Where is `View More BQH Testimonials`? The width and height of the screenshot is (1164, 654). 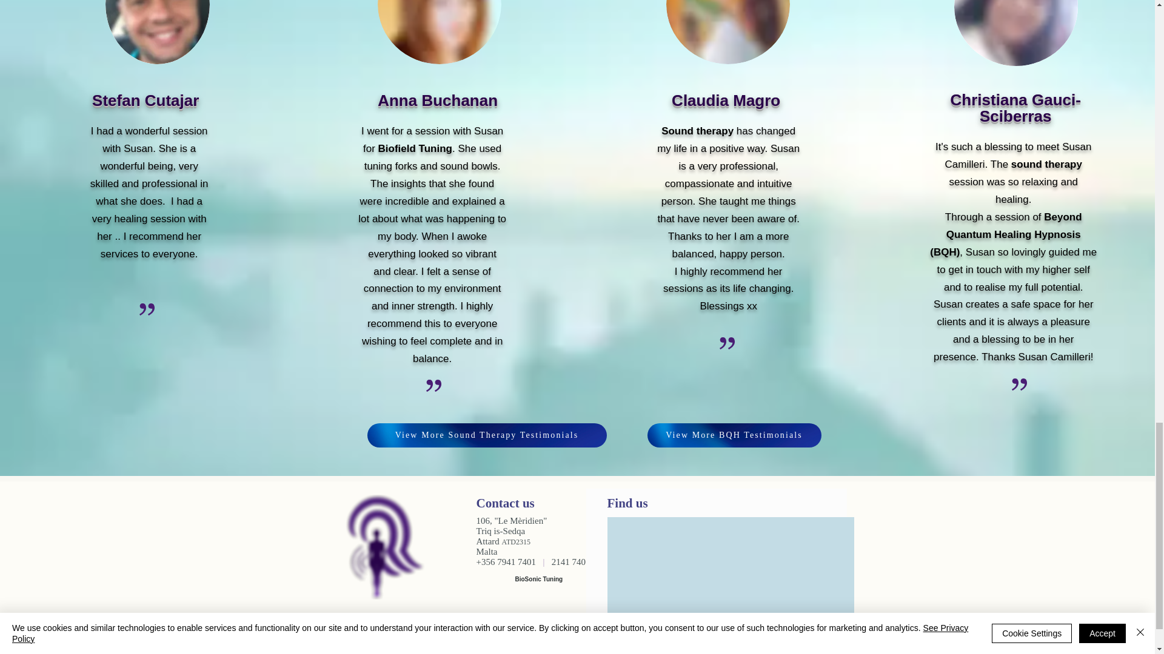
View More BQH Testimonials is located at coordinates (734, 435).